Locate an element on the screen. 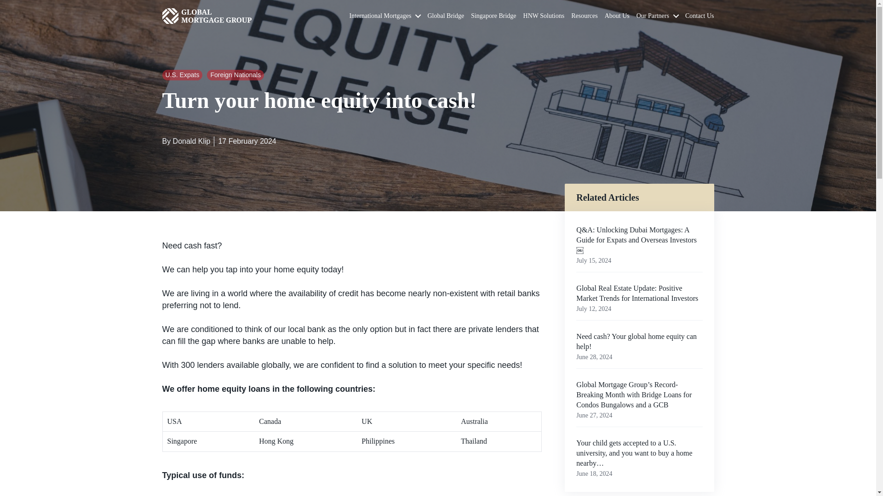 The width and height of the screenshot is (883, 496). Our Partners is located at coordinates (657, 16).